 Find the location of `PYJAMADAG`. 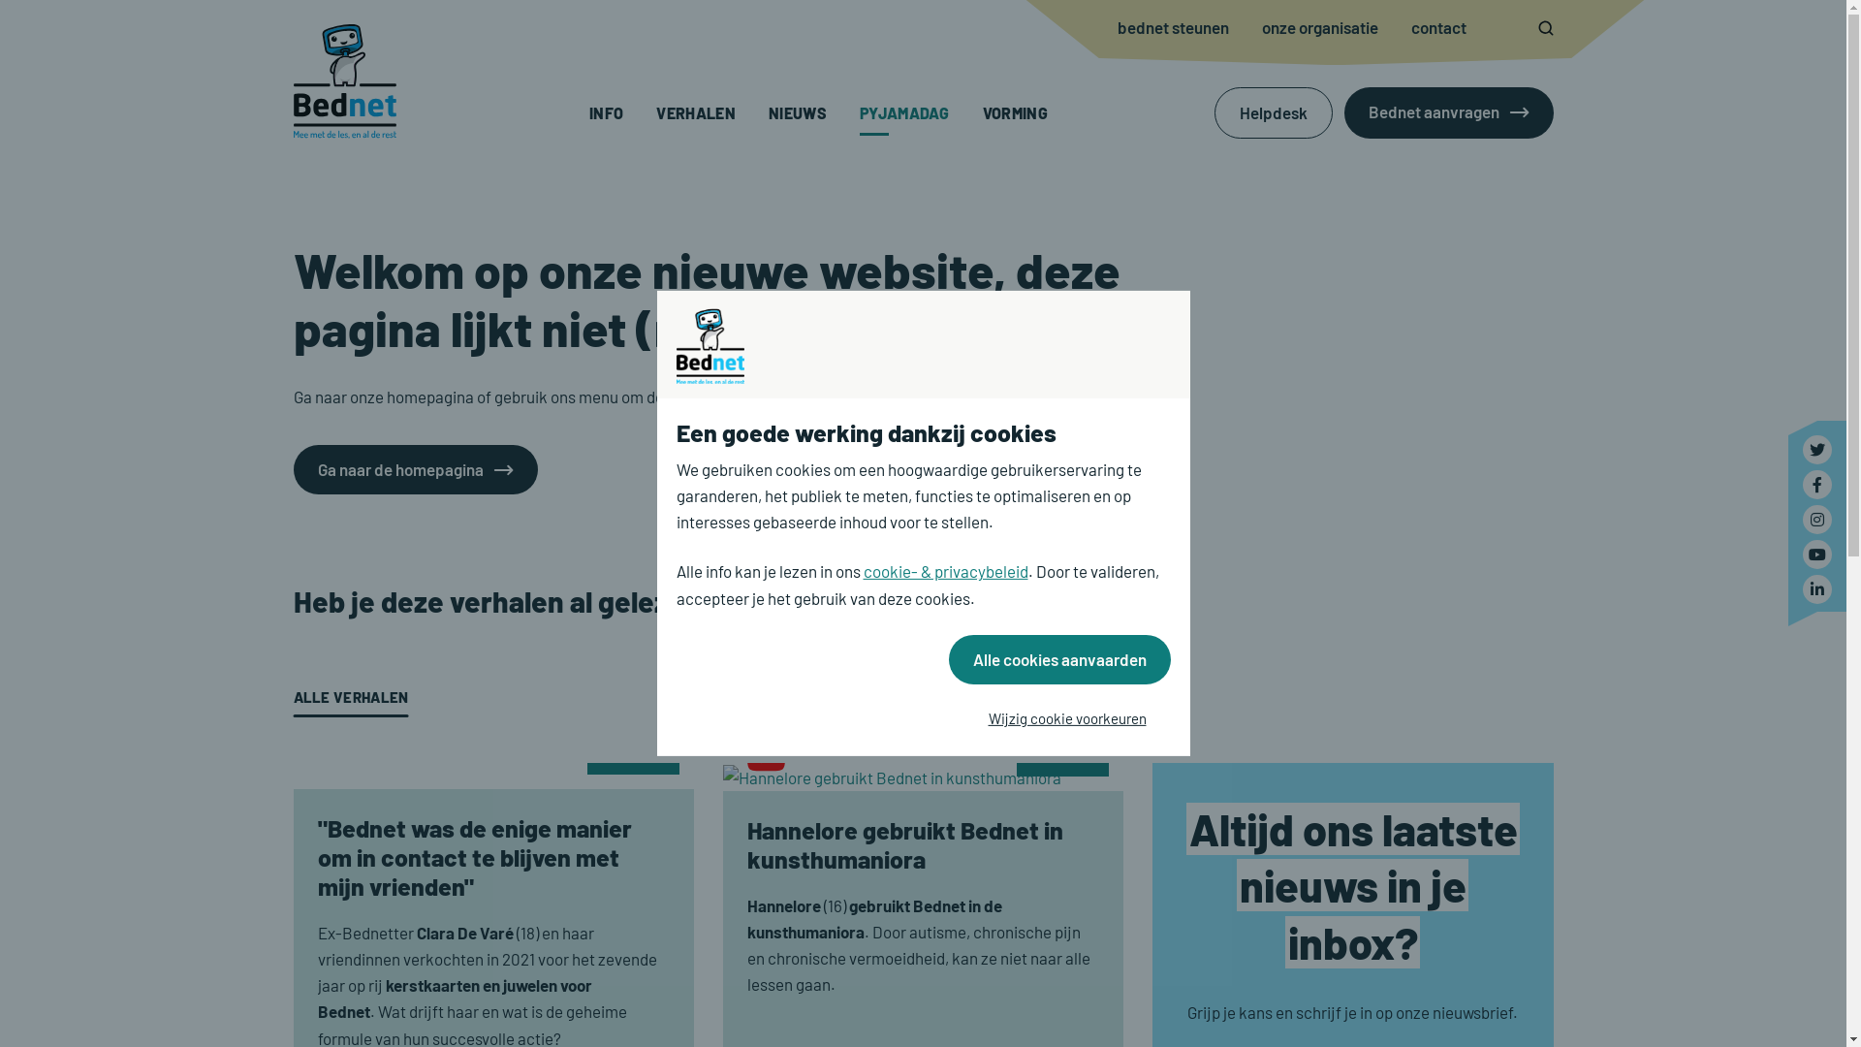

PYJAMADAG is located at coordinates (904, 112).